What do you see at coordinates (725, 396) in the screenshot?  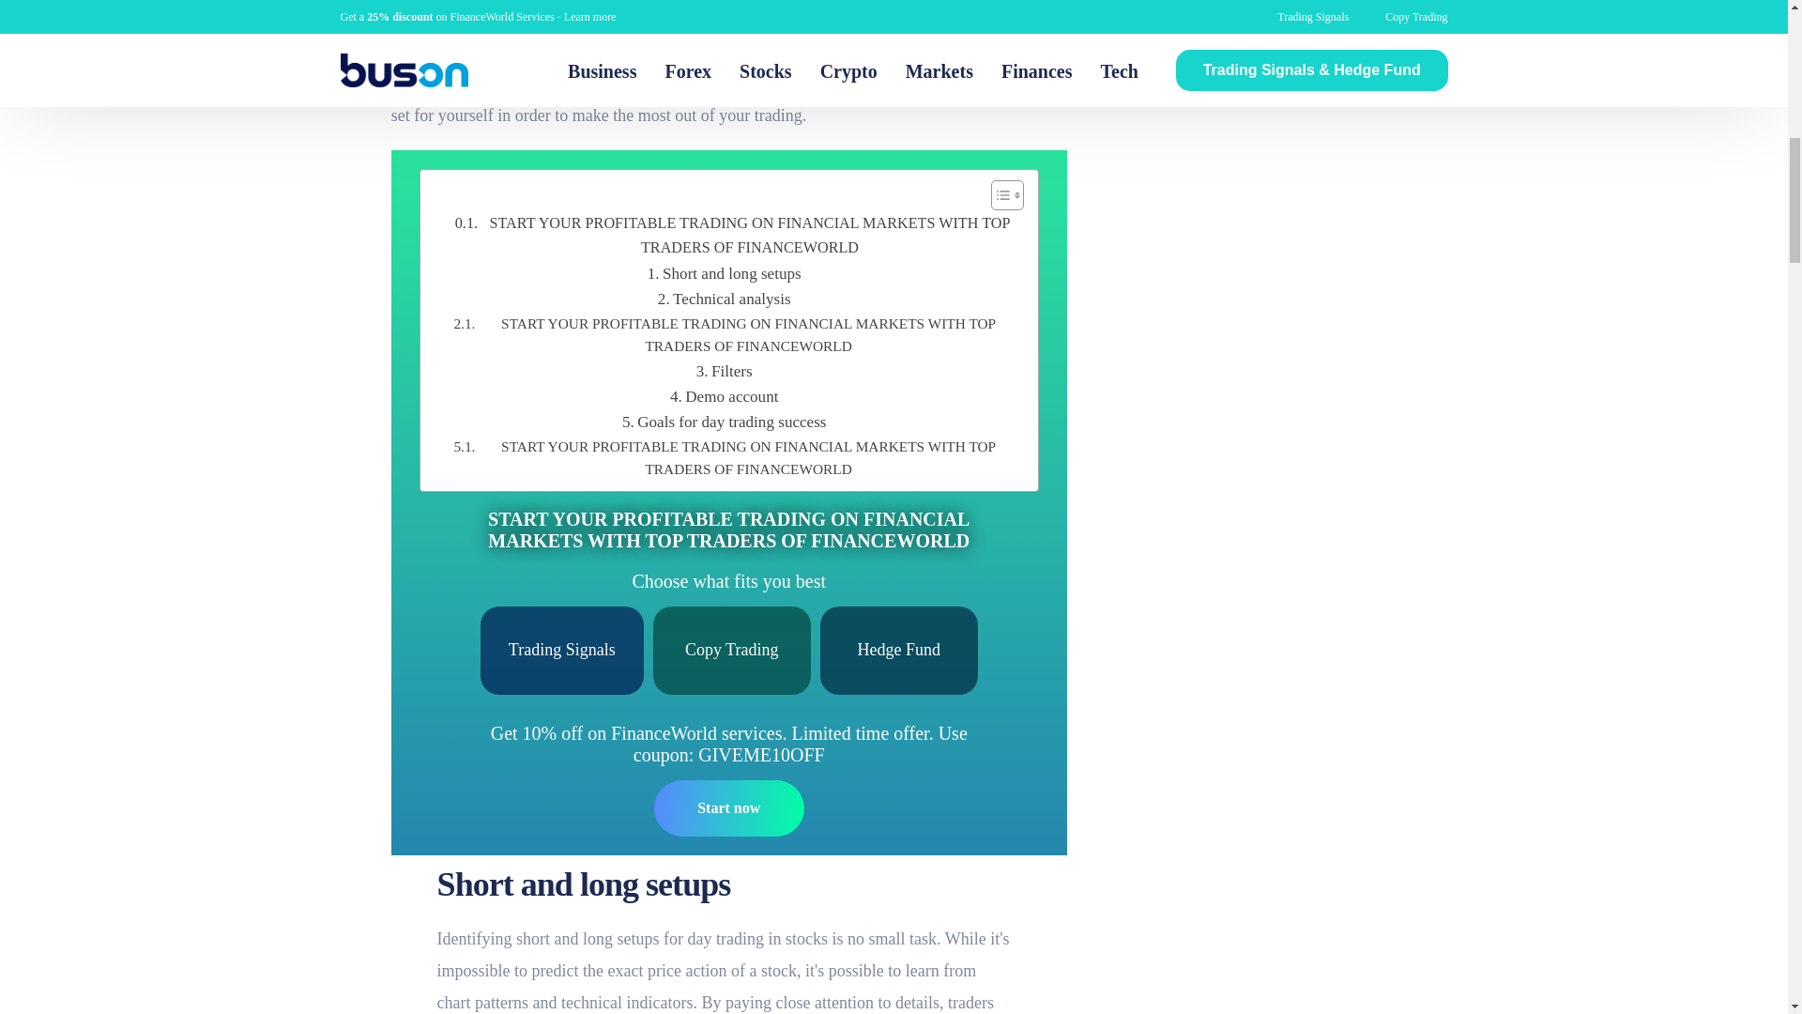 I see `Demo account` at bounding box center [725, 396].